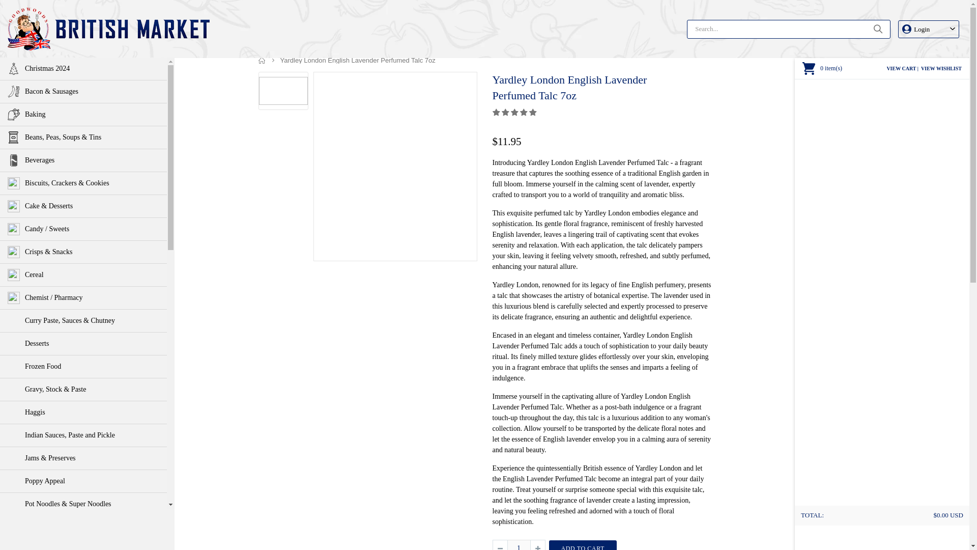 The height and width of the screenshot is (550, 977). I want to click on Frozen Food, so click(83, 366).